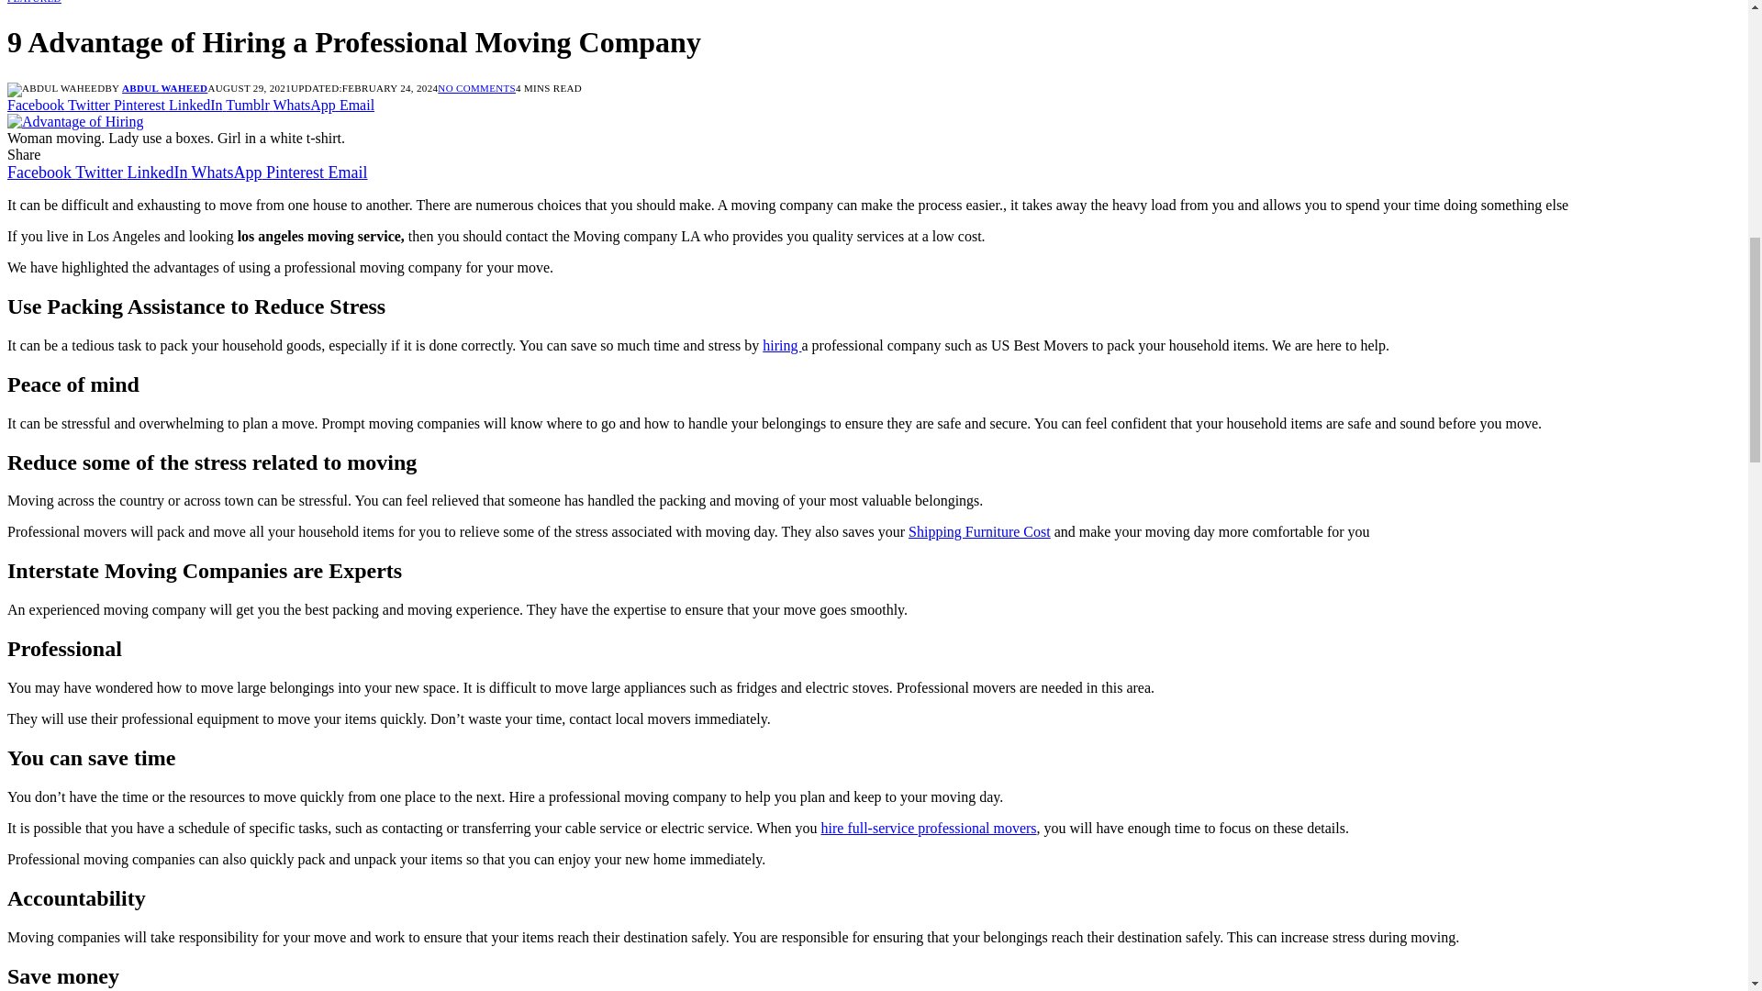 This screenshot has width=1762, height=991. I want to click on Facebook, so click(40, 173).